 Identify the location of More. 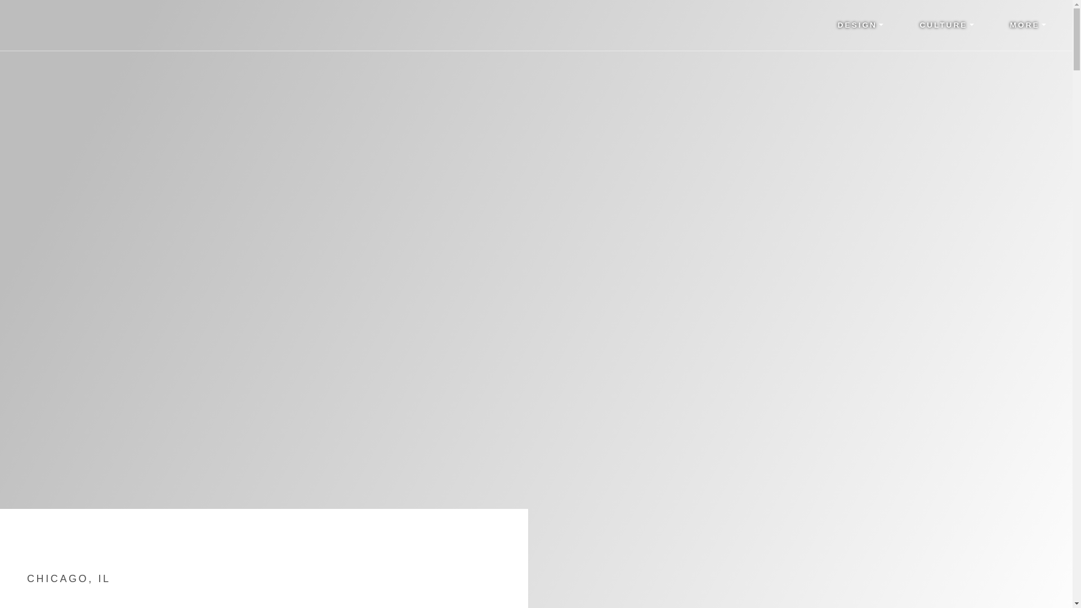
(1028, 25).